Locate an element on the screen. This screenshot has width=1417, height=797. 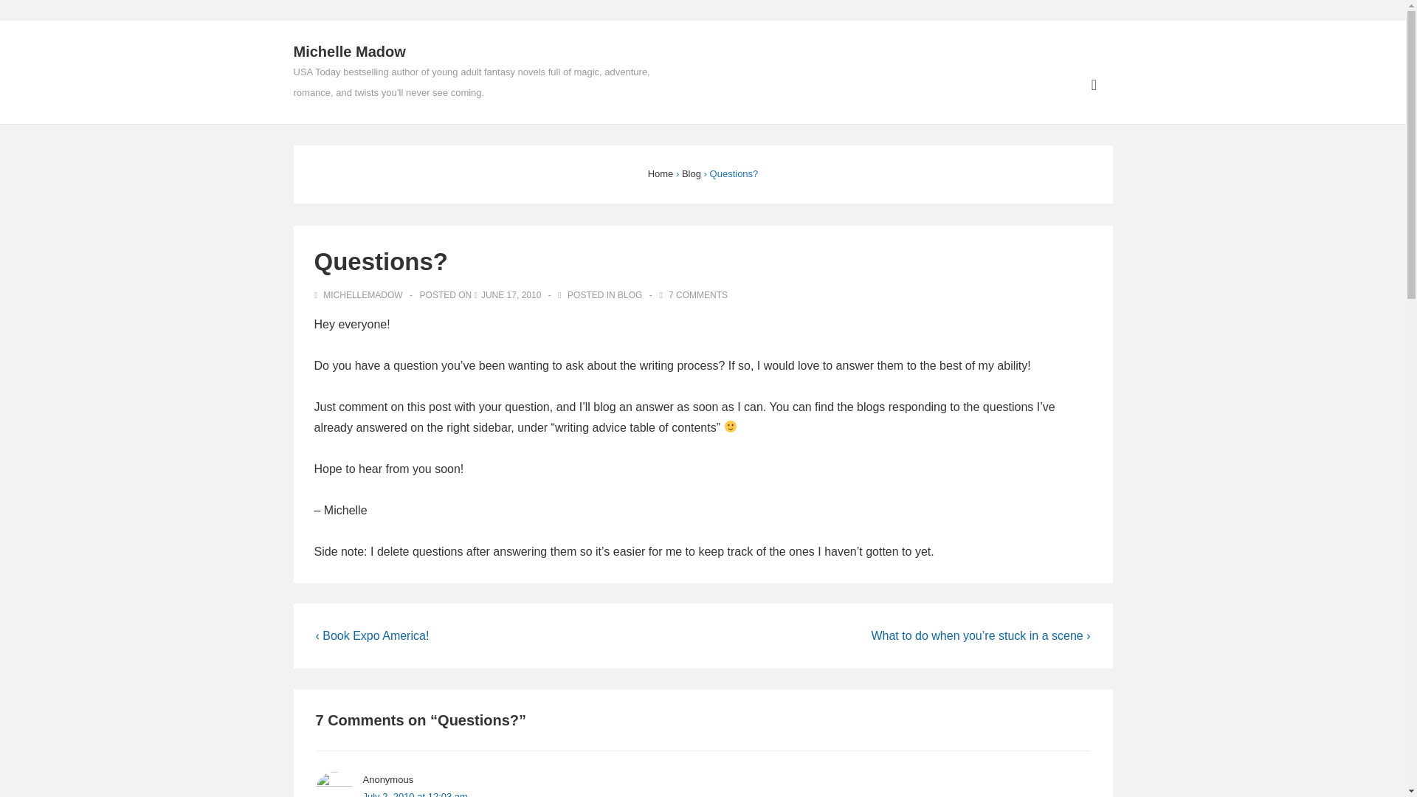
Home is located at coordinates (661, 173).